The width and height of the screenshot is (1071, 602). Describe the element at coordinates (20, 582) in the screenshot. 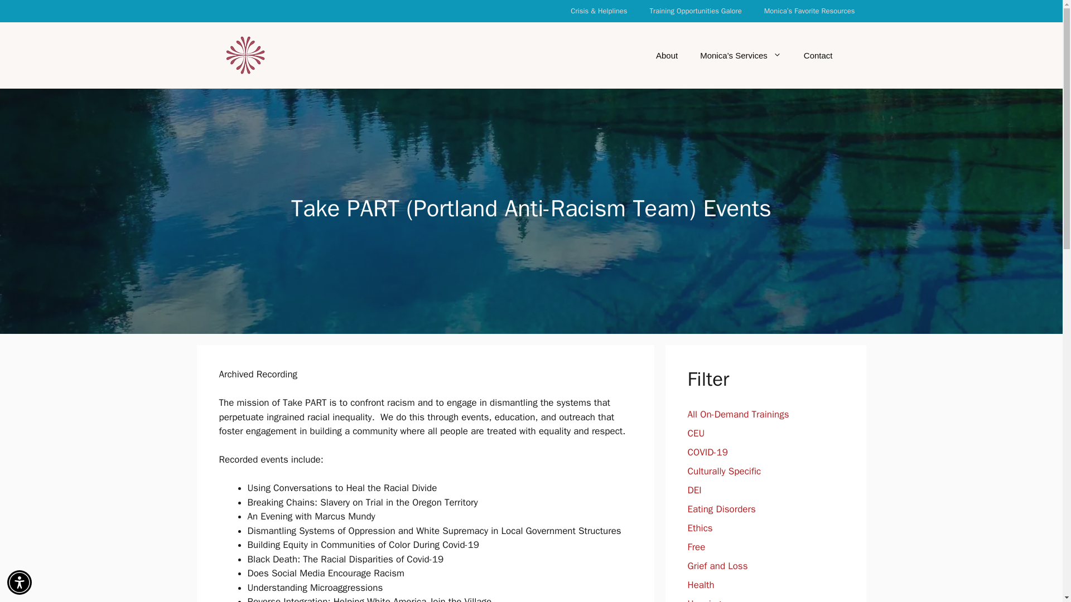

I see `Accessibility Menu` at that location.